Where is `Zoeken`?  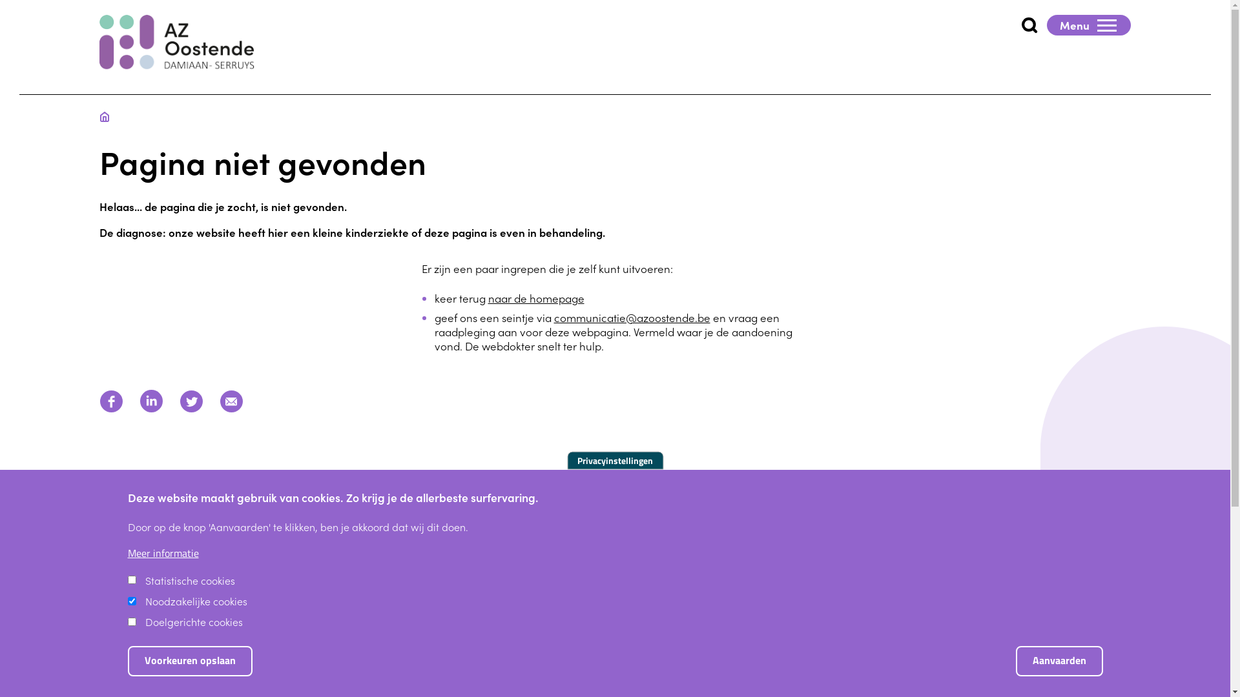 Zoeken is located at coordinates (1006, 26).